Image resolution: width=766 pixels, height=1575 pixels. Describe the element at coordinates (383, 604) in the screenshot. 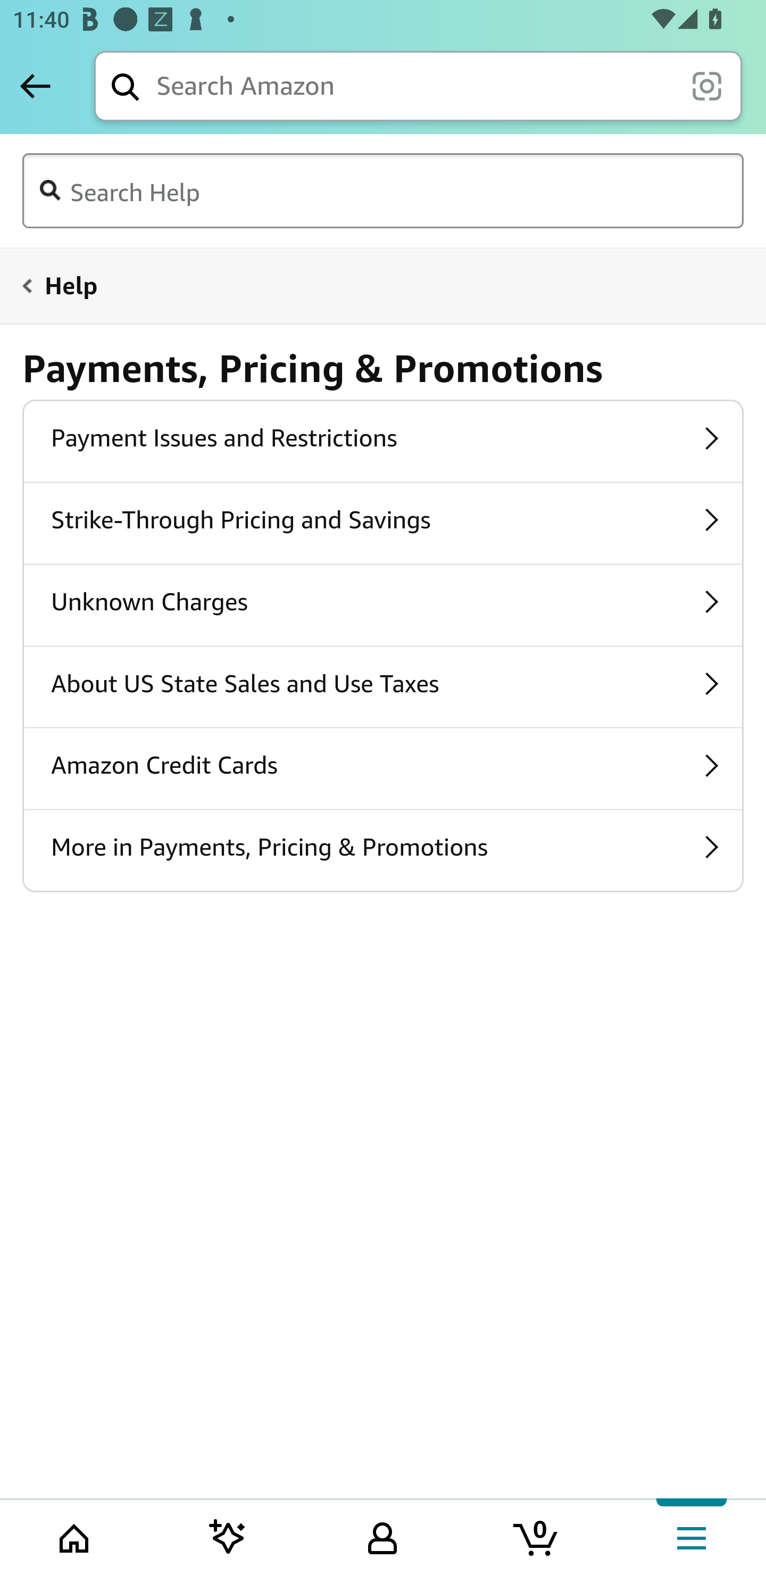

I see `Unknown Charges` at that location.